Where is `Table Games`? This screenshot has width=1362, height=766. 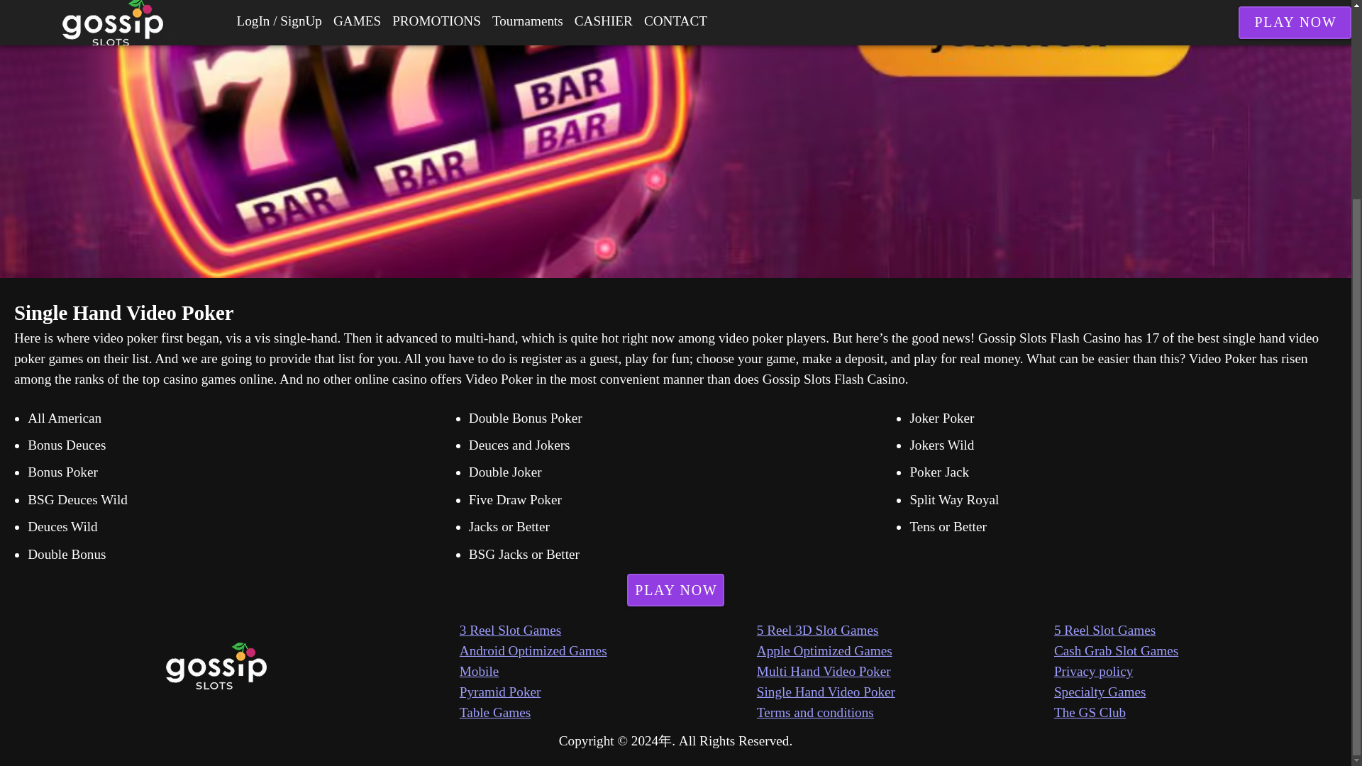
Table Games is located at coordinates (609, 713).